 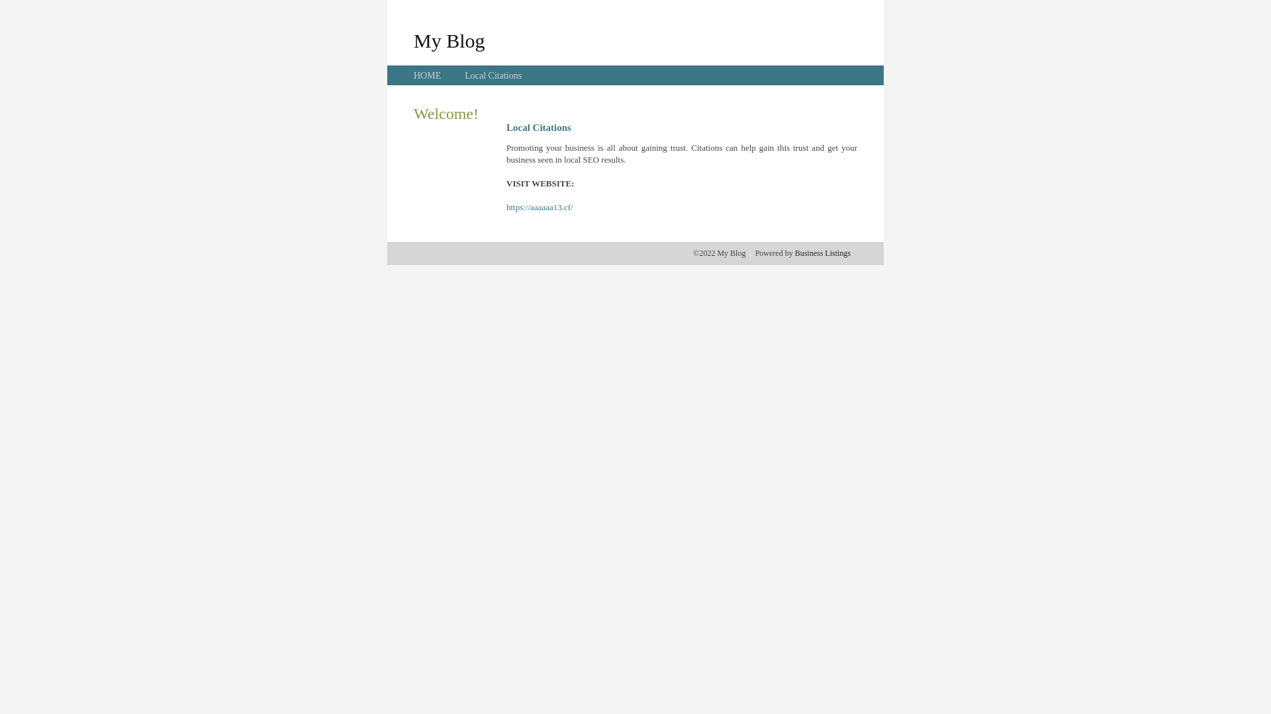 What do you see at coordinates (540, 208) in the screenshot?
I see `https://aaaaaa13.cf/` at bounding box center [540, 208].